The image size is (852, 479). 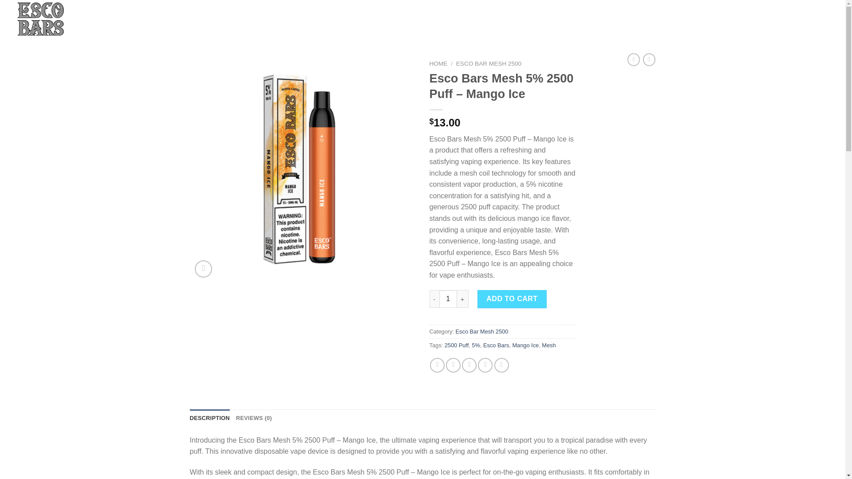 What do you see at coordinates (485, 365) in the screenshot?
I see `Pin on Pinterest` at bounding box center [485, 365].